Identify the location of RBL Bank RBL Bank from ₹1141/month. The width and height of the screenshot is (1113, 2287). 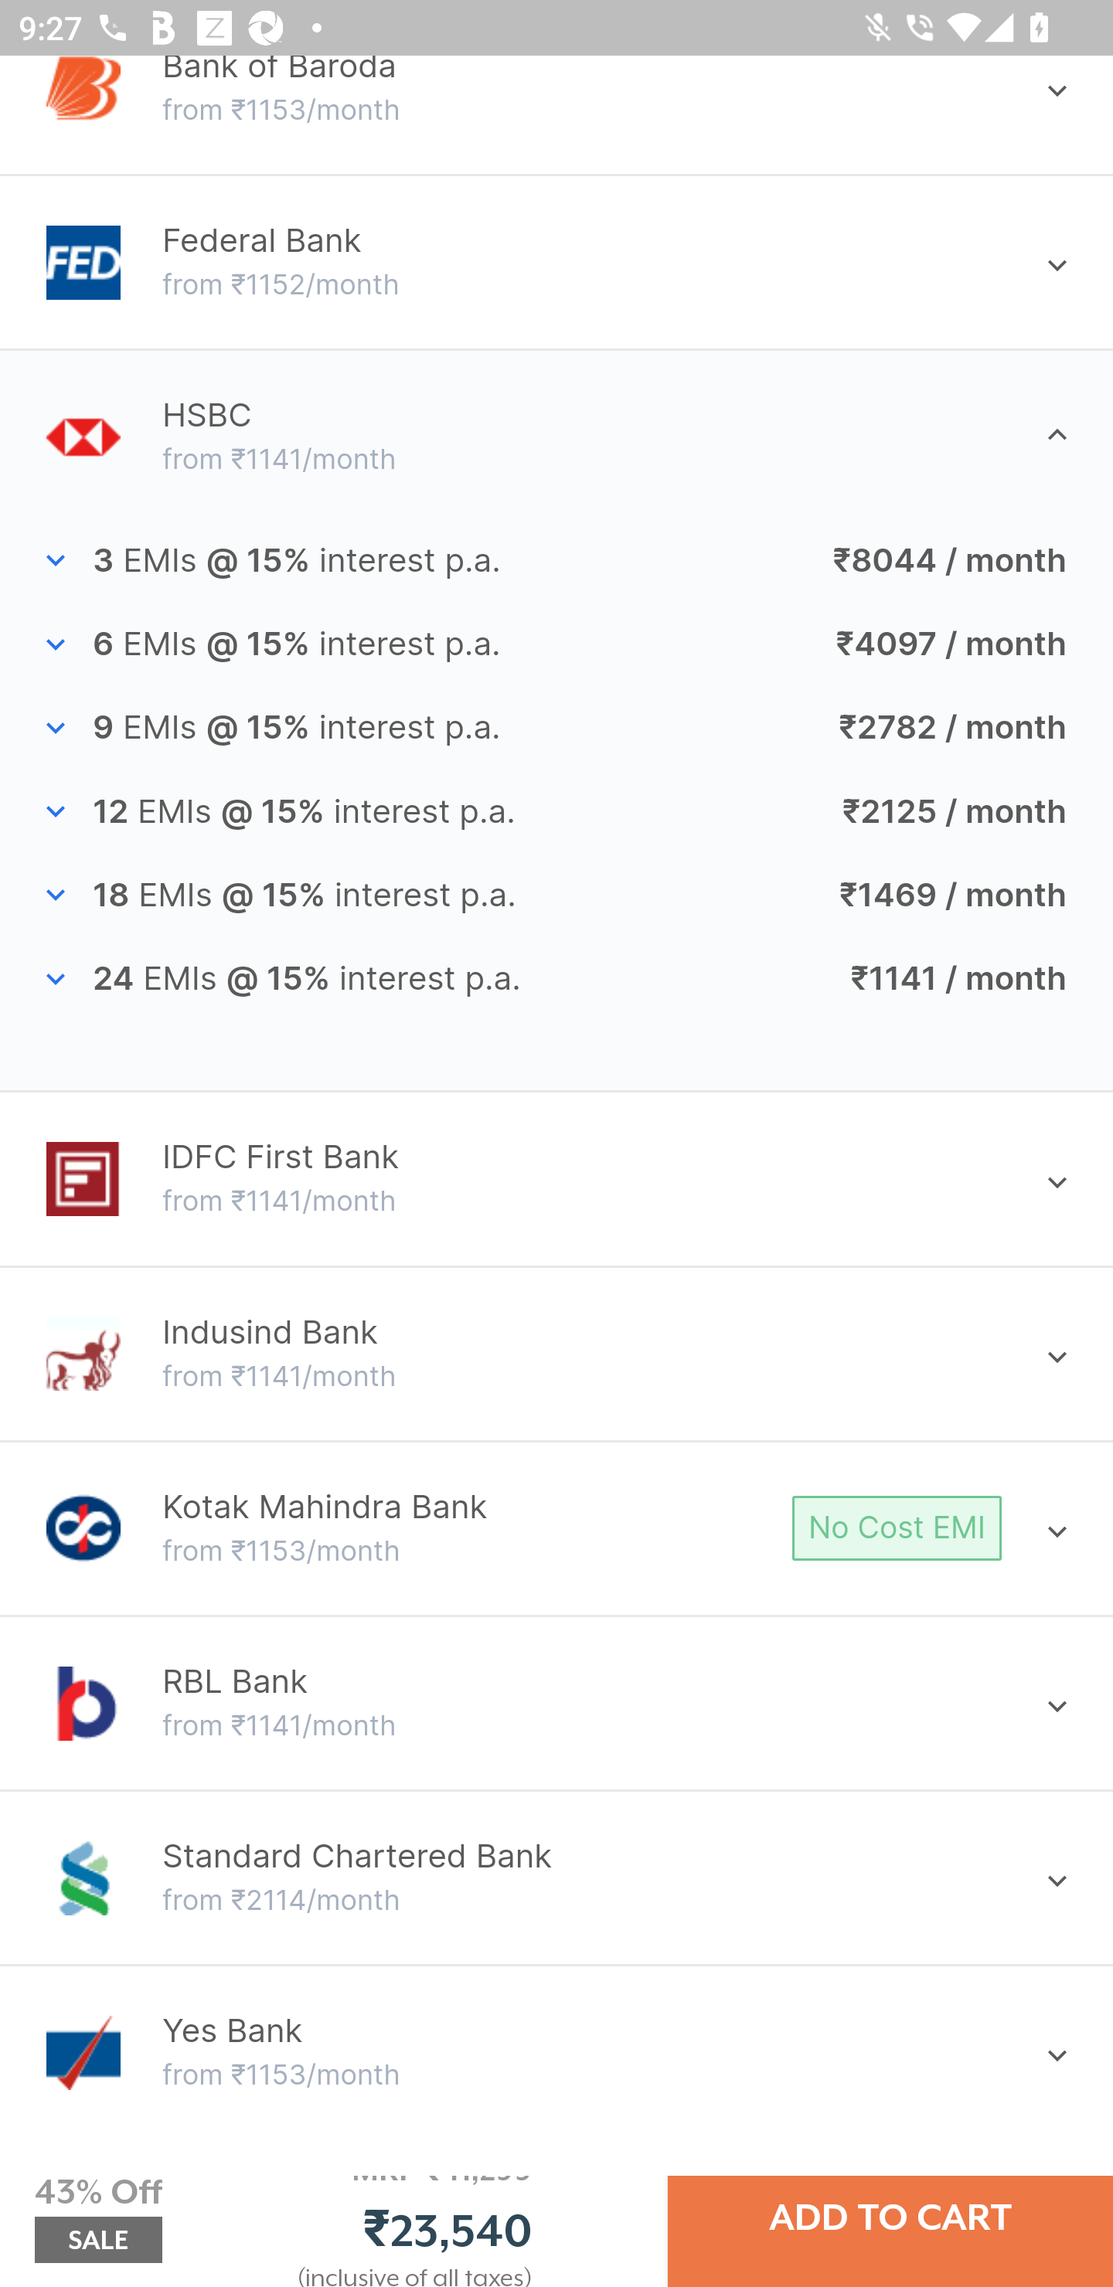
(556, 1703).